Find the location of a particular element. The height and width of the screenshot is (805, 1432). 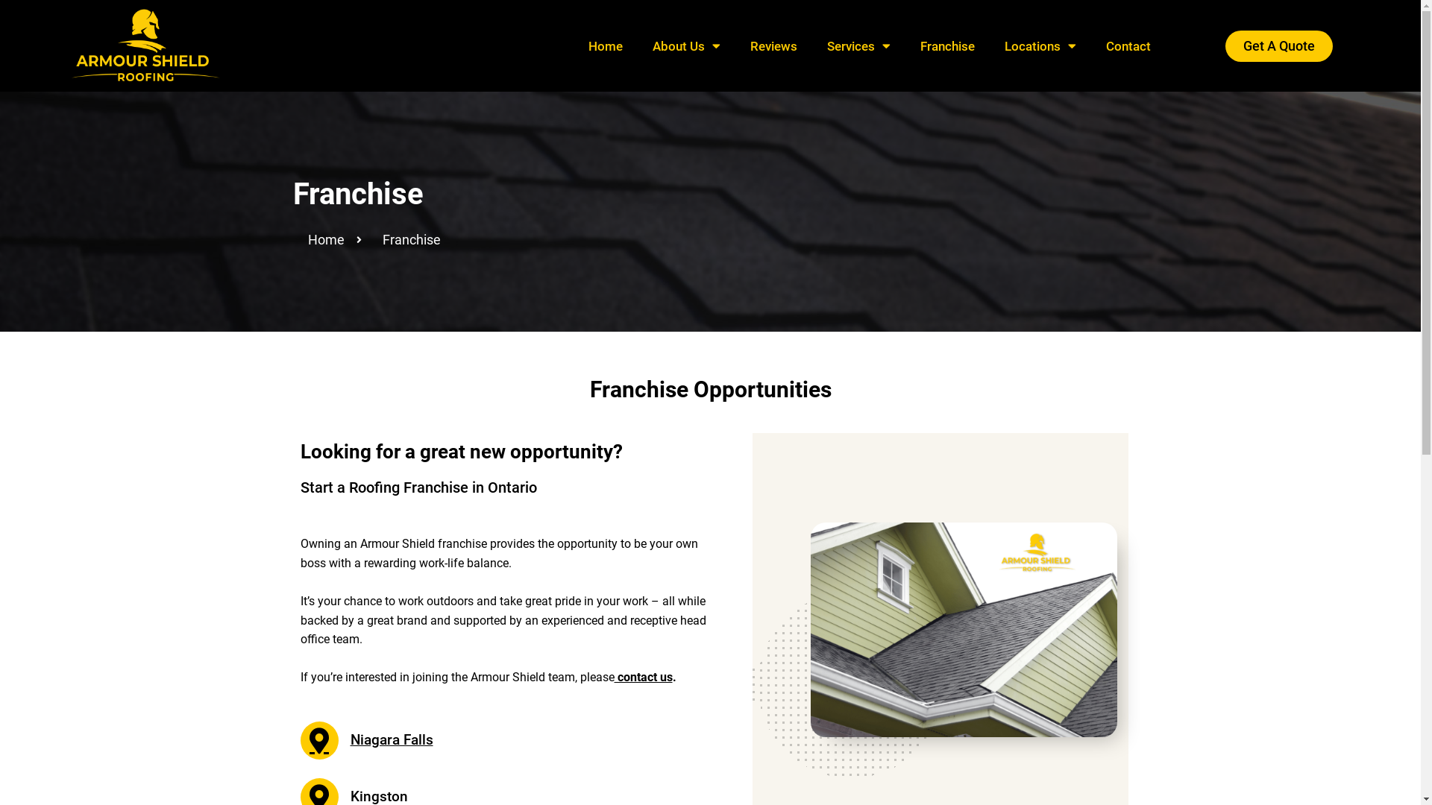

Get A Quote is located at coordinates (1279, 46).